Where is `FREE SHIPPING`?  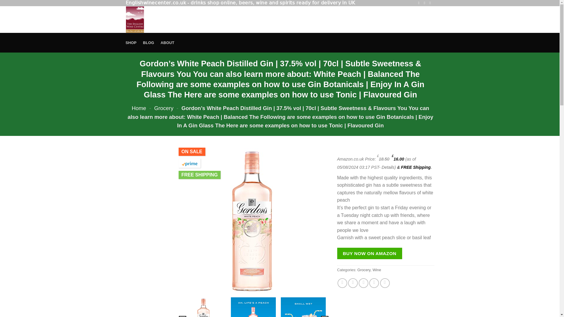
FREE SHIPPING is located at coordinates (200, 175).